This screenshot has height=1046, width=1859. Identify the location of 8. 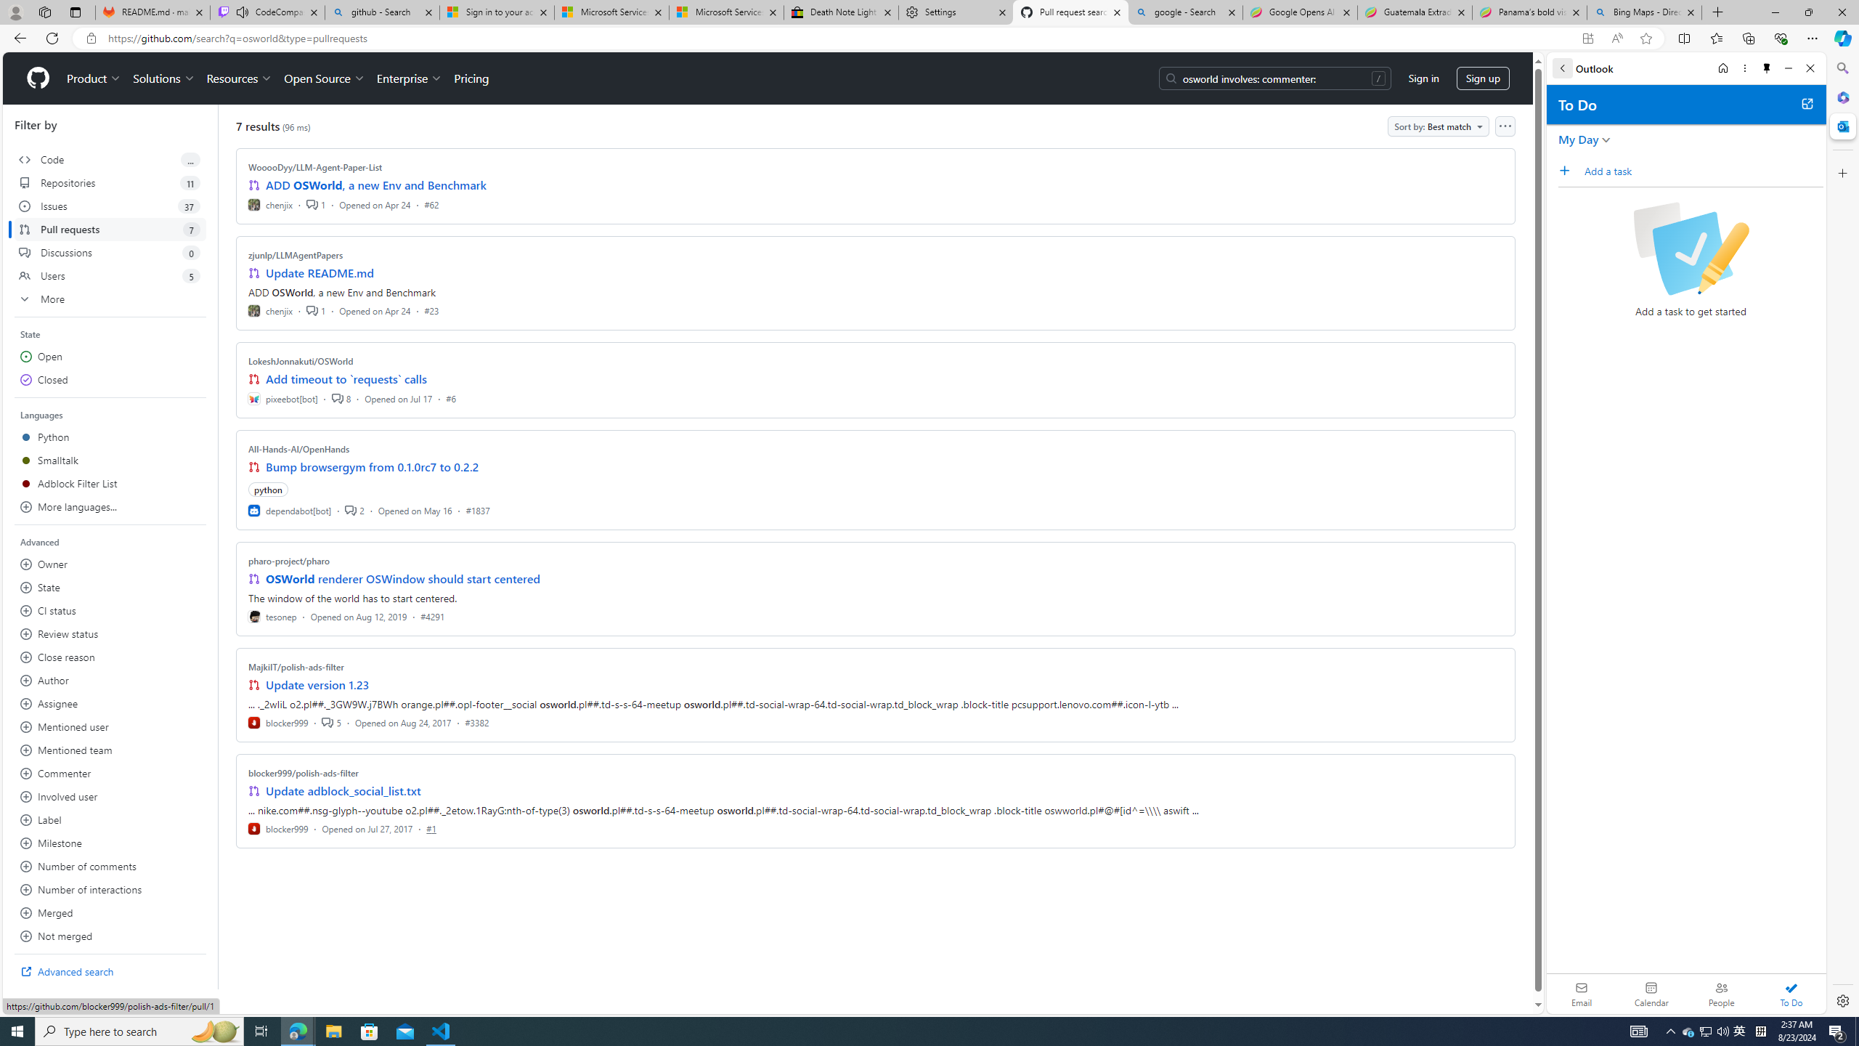
(341, 398).